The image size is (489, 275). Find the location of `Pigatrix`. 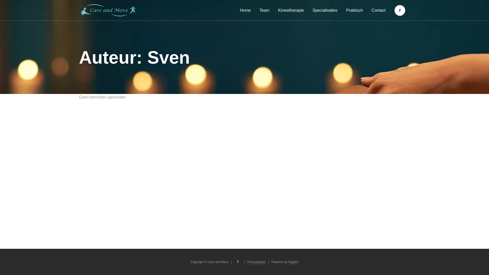

Pigatrix is located at coordinates (293, 262).